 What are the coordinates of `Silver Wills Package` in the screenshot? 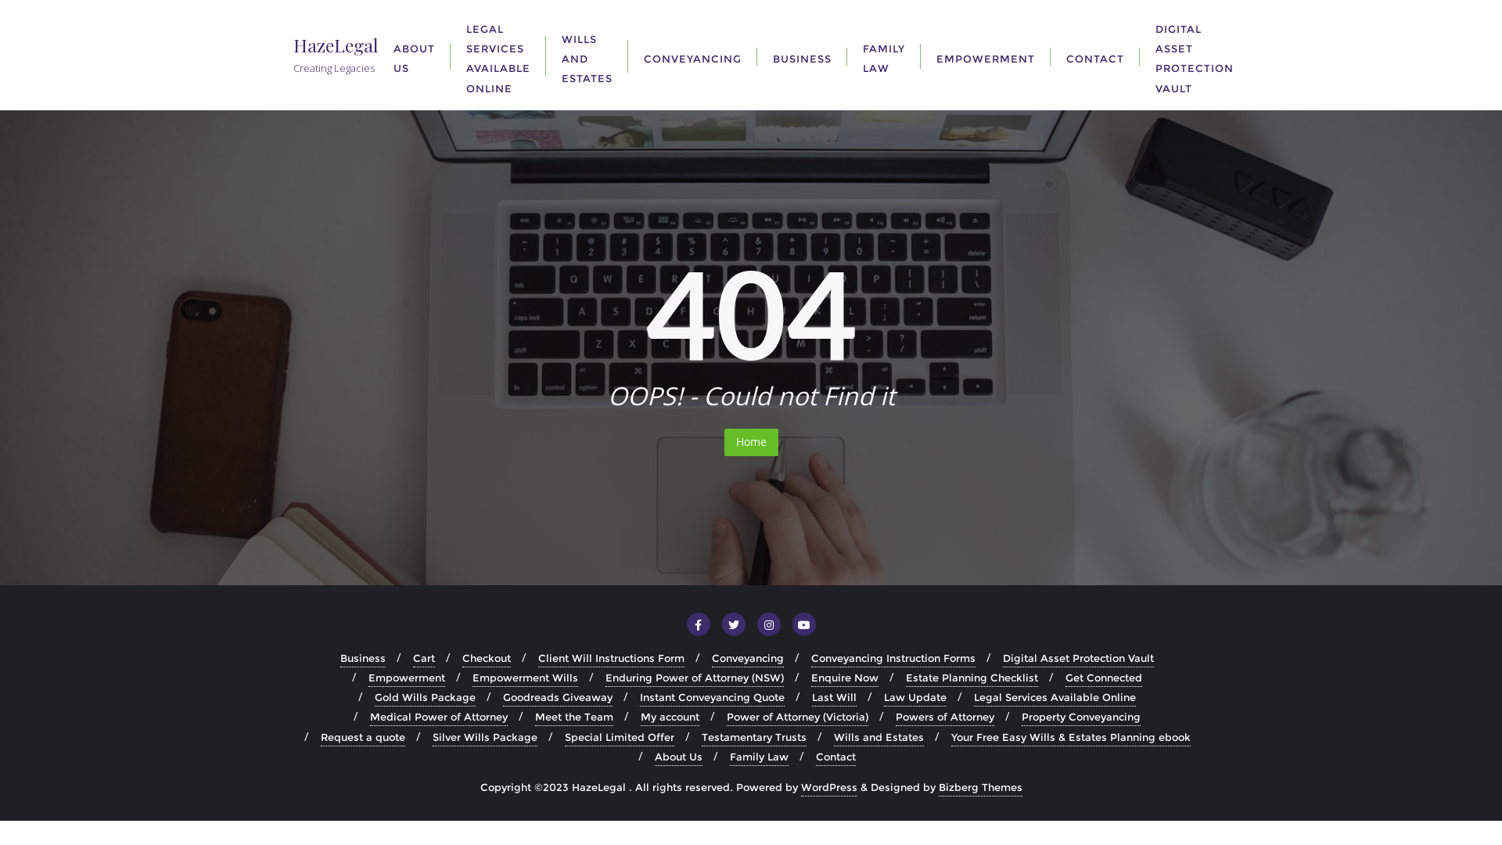 It's located at (484, 737).